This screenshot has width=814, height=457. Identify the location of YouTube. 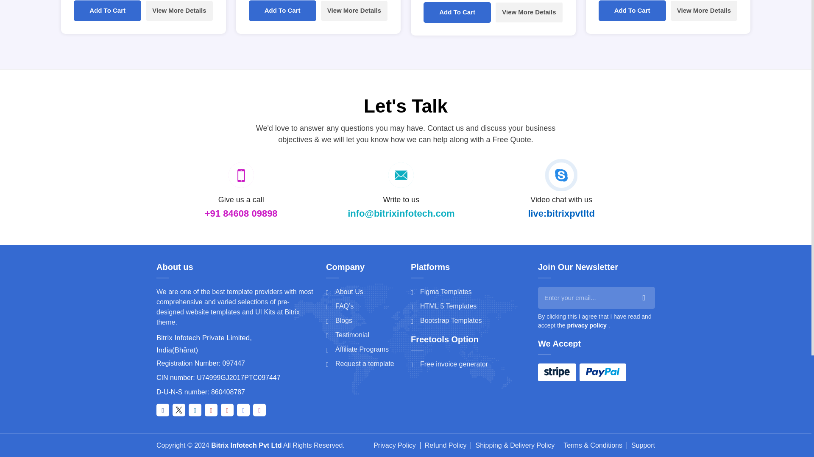
(211, 410).